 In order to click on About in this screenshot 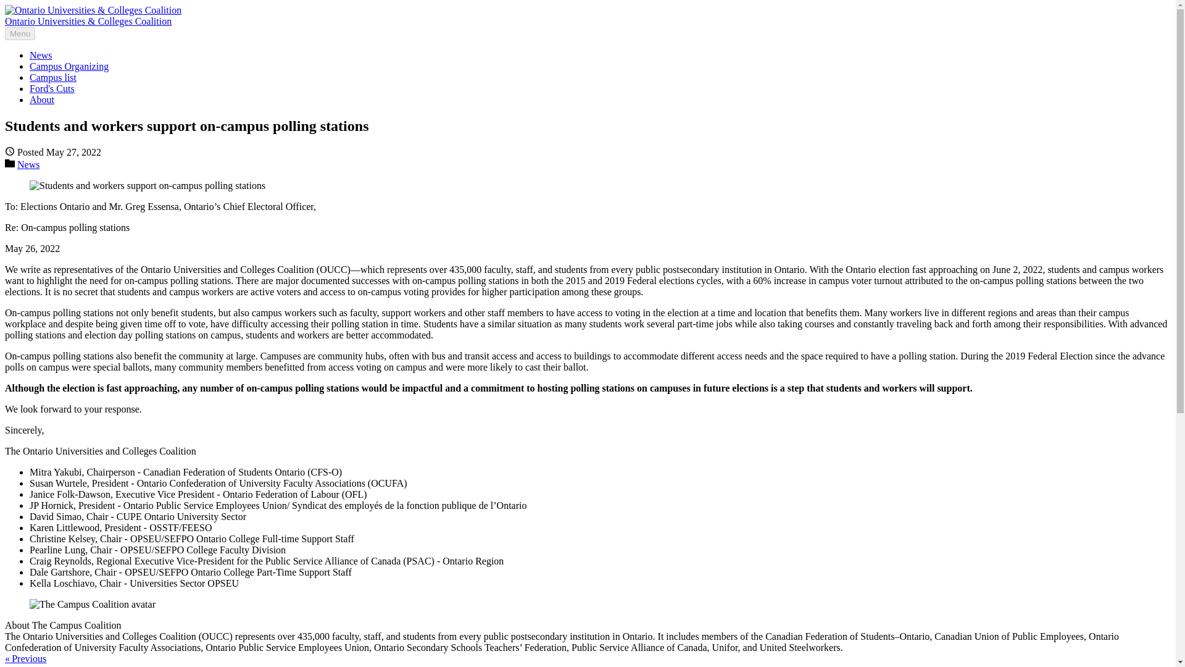, I will do `click(42, 99)`.